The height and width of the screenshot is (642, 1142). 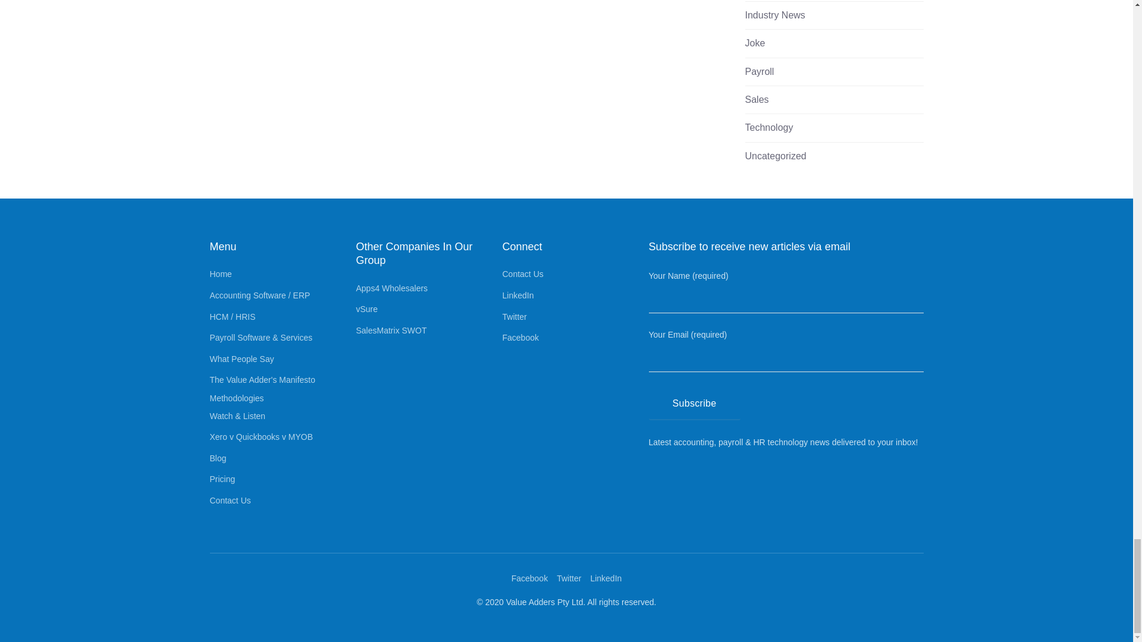 What do you see at coordinates (694, 404) in the screenshot?
I see `Subscribe` at bounding box center [694, 404].